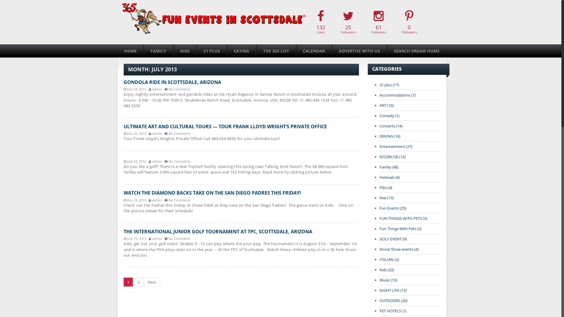 This screenshot has height=317, width=564. I want to click on Comedy (1), so click(390, 116).